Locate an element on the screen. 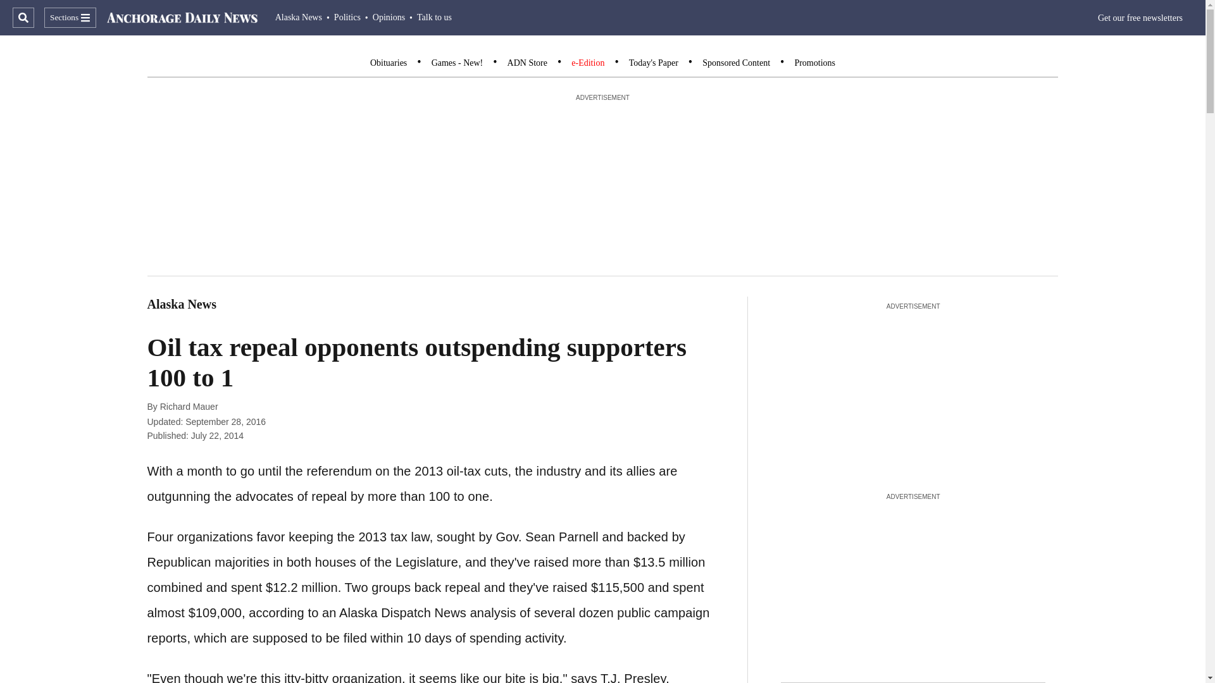 This screenshot has height=683, width=1215. Politics is located at coordinates (347, 17).